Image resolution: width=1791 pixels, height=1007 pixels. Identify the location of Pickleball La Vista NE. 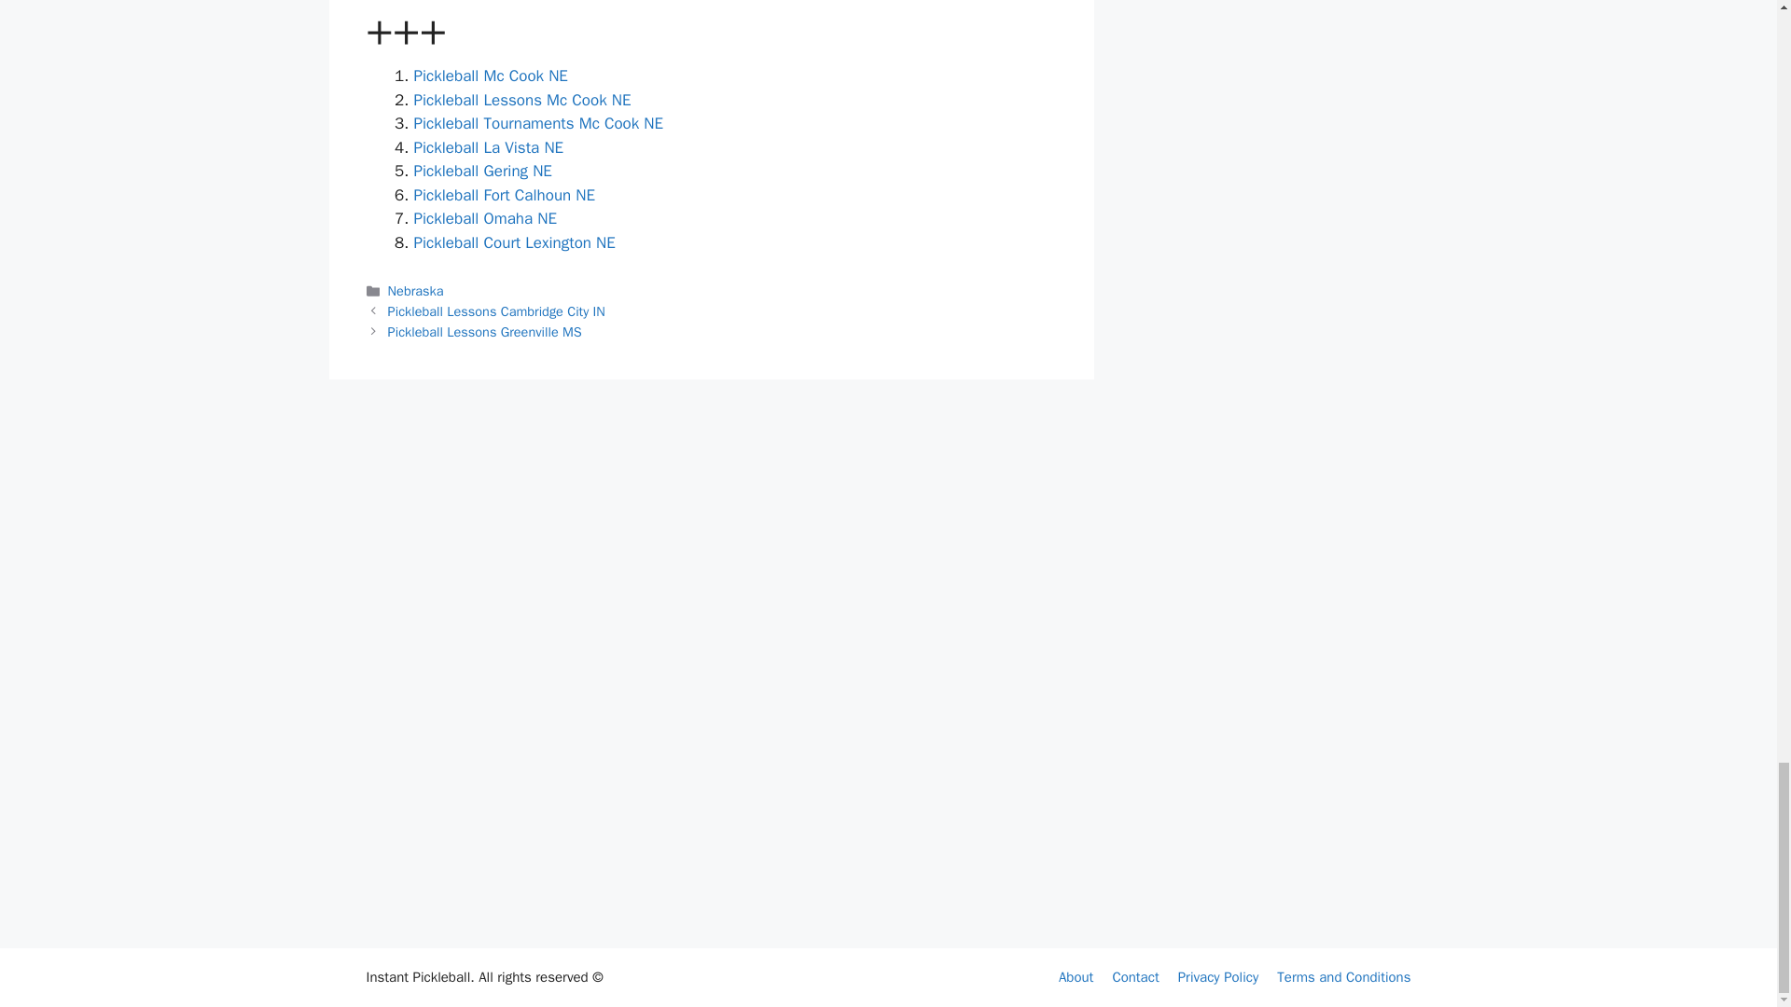
(489, 147).